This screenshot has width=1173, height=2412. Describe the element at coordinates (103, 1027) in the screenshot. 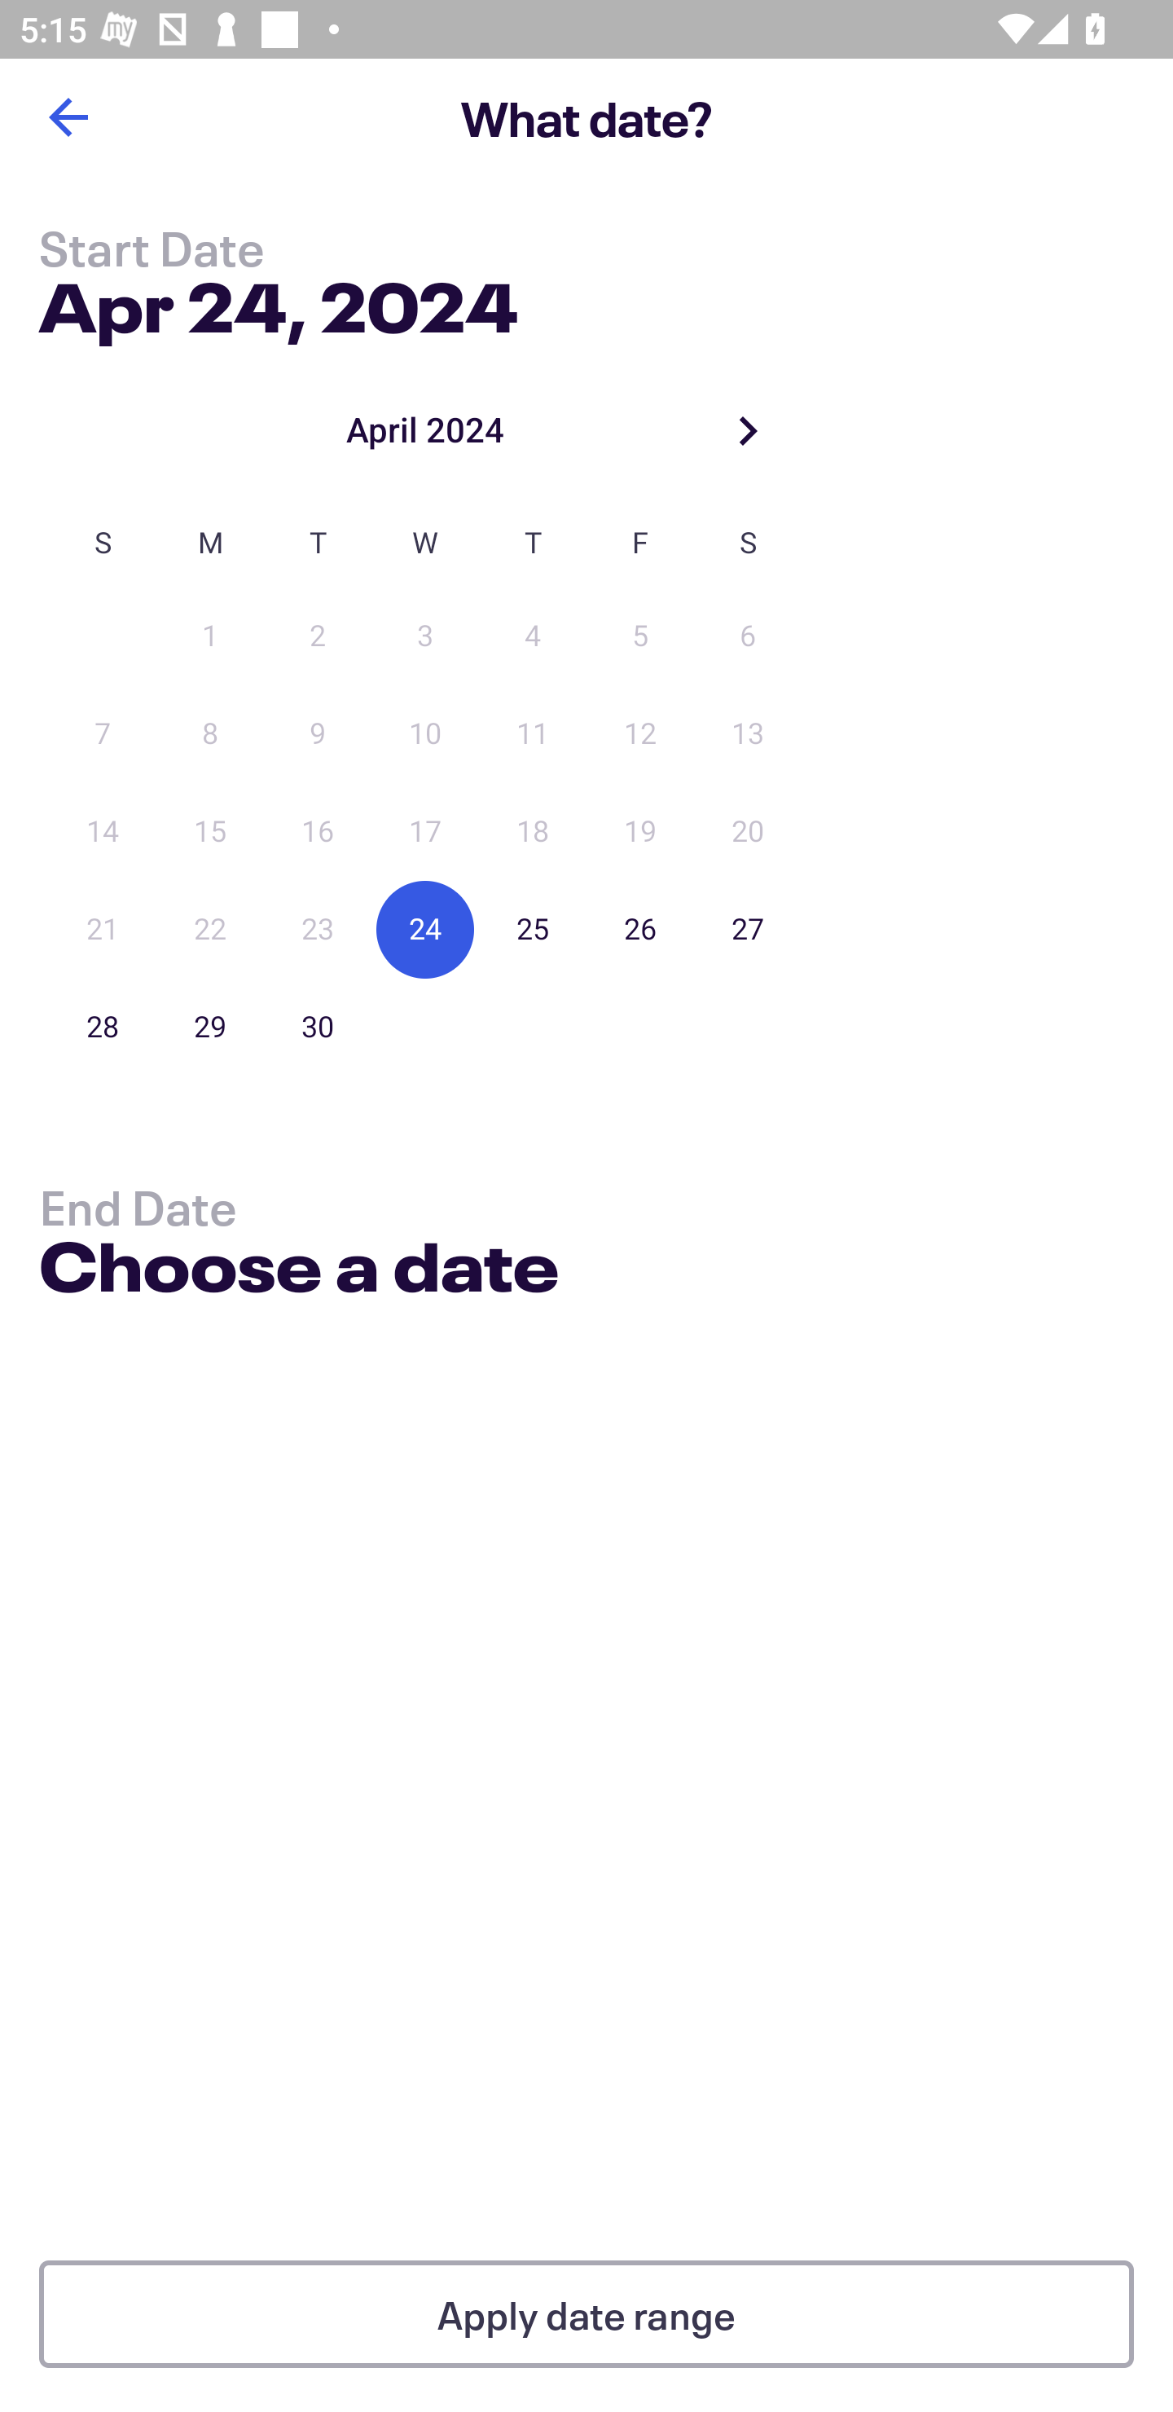

I see `28 28 April 2024` at that location.